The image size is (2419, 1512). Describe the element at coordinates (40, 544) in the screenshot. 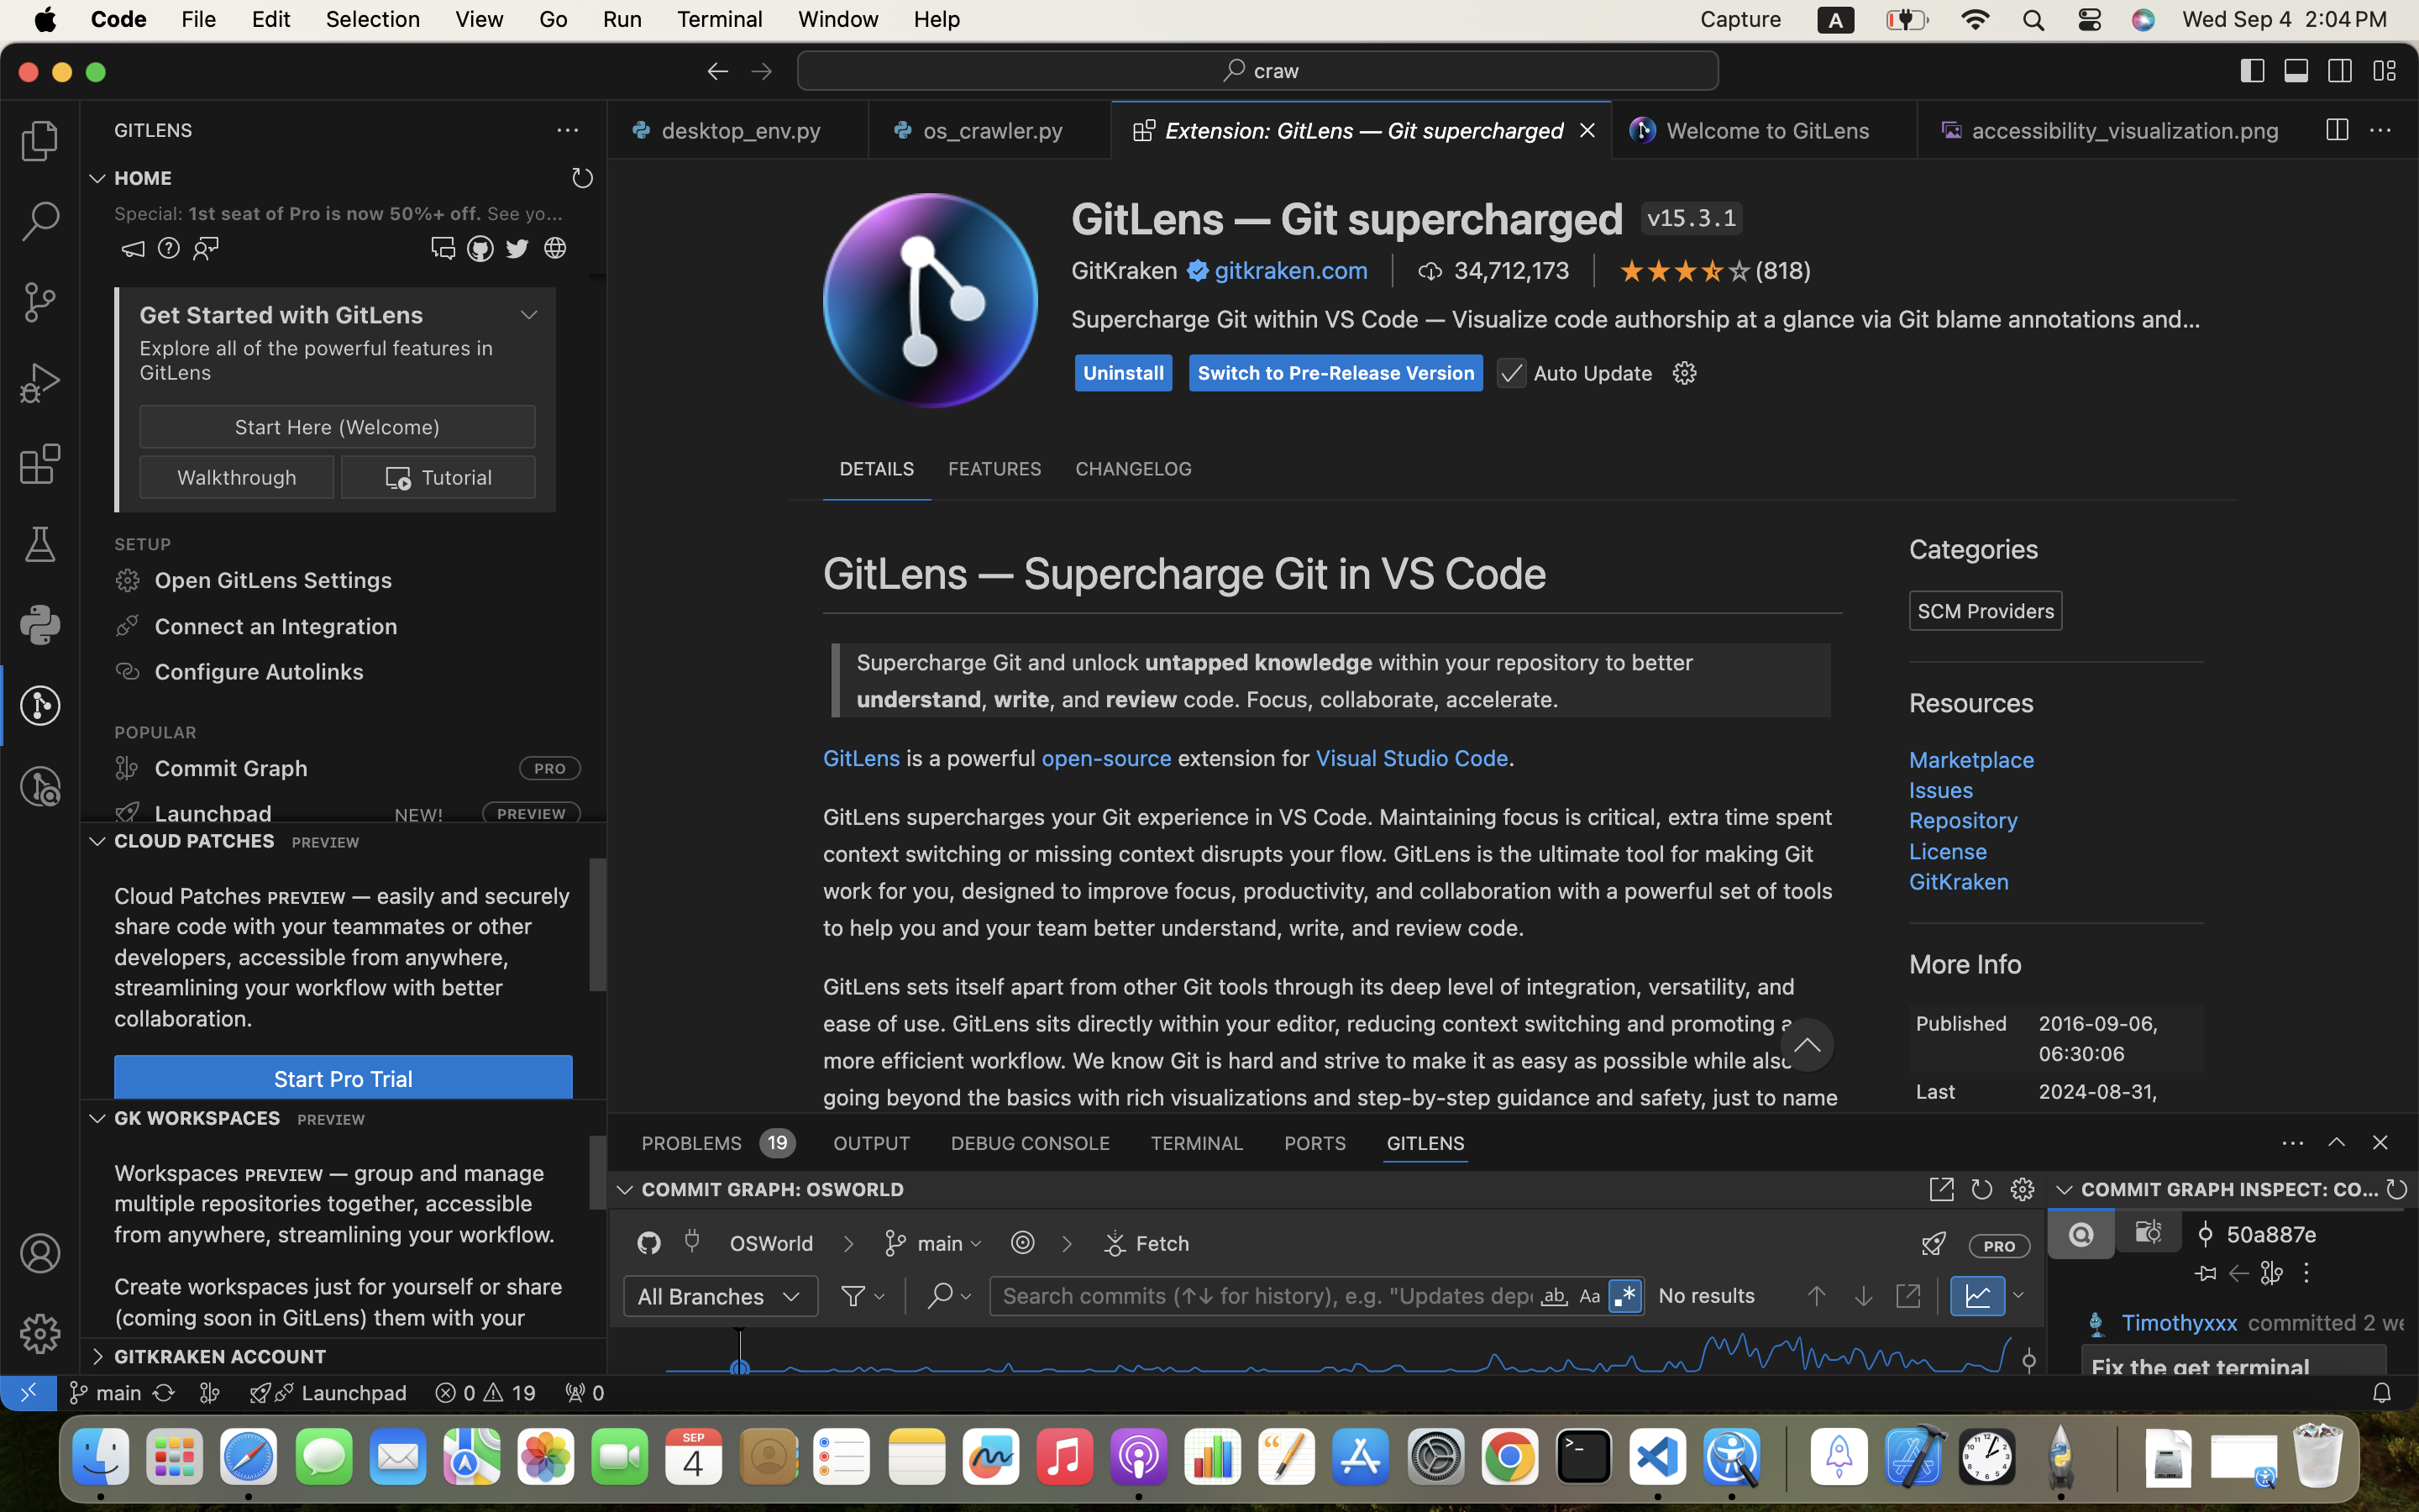

I see `0 ` at that location.